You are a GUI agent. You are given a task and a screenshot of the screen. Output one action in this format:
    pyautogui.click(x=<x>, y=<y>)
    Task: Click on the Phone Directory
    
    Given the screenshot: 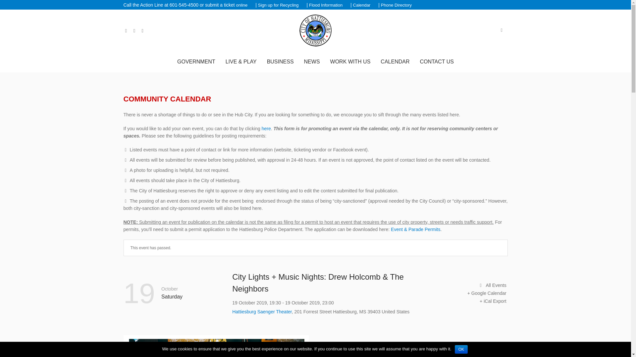 What is the action you would take?
    pyautogui.click(x=396, y=5)
    